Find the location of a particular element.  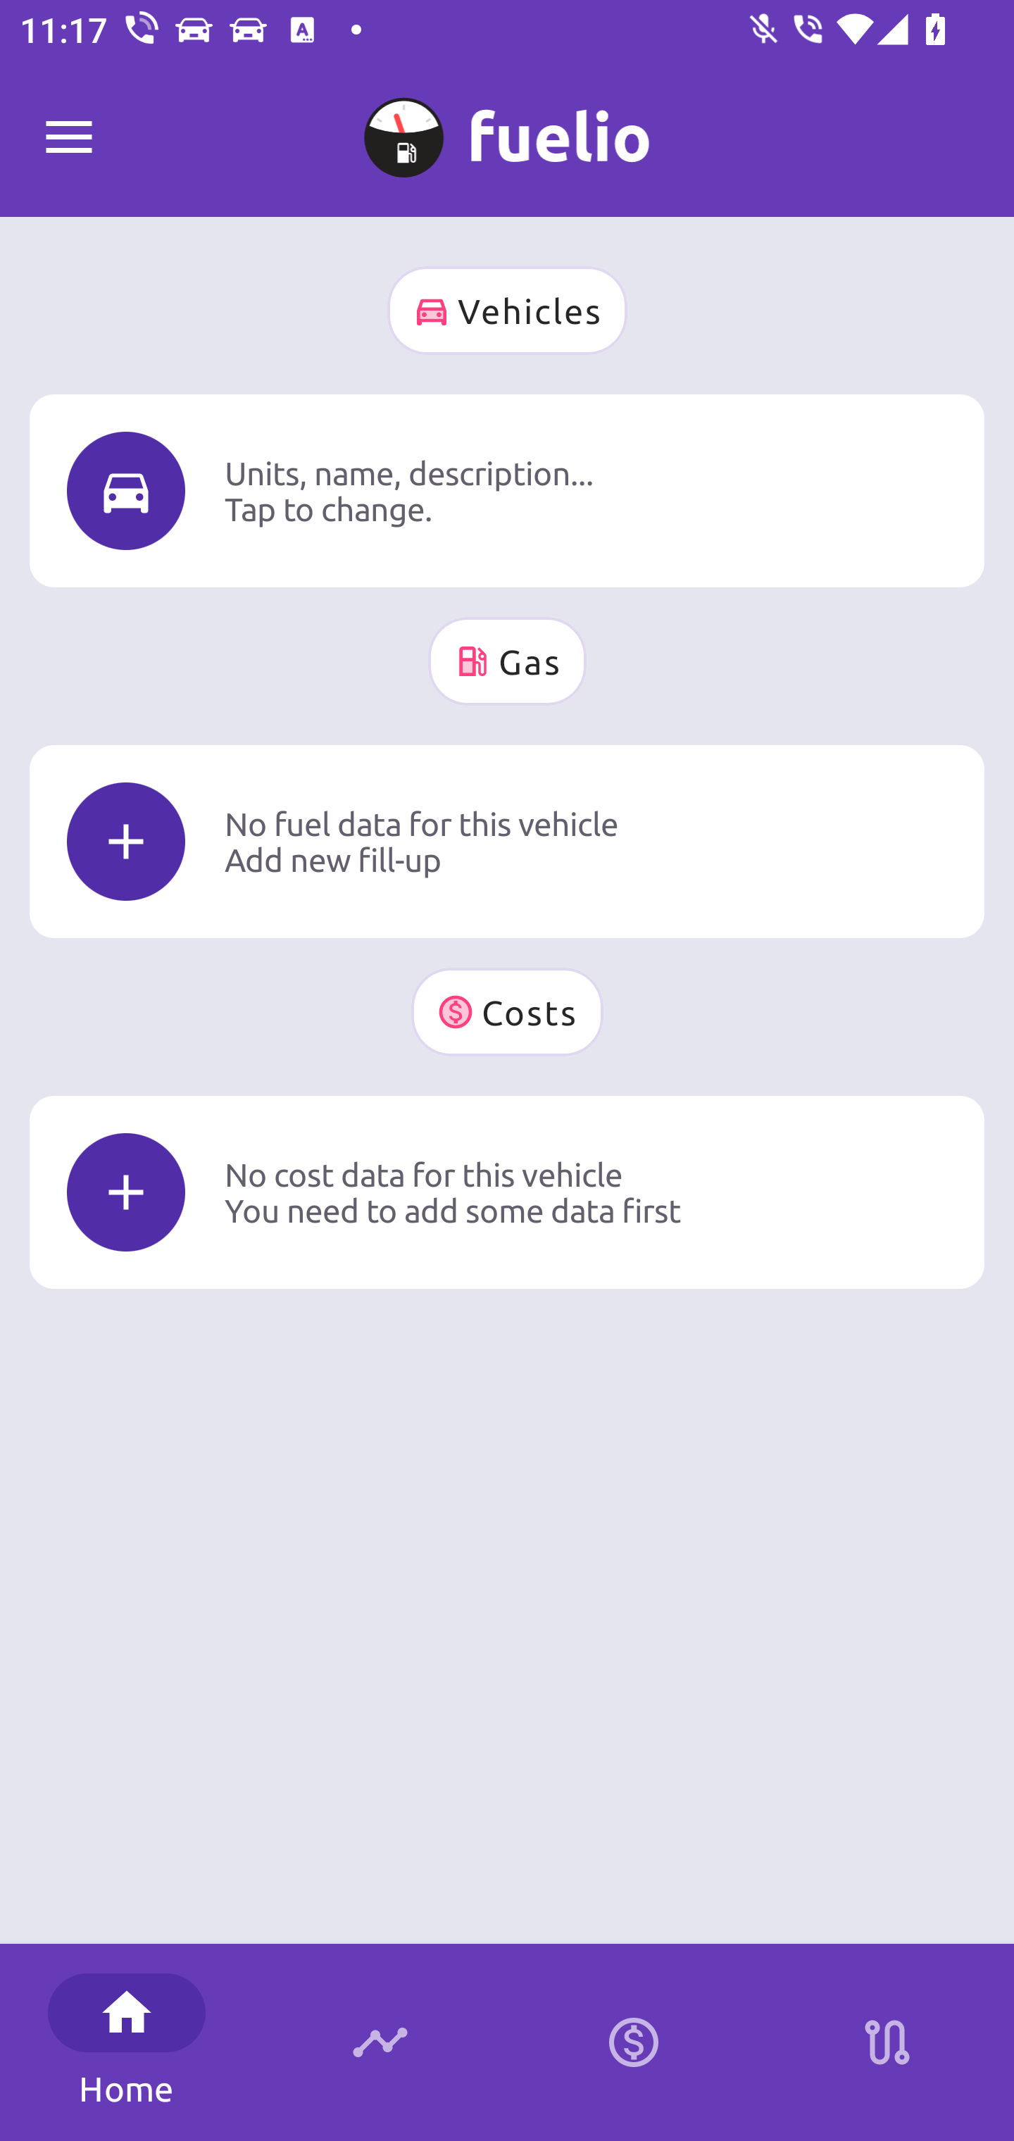

Fuelio is located at coordinates (69, 138).